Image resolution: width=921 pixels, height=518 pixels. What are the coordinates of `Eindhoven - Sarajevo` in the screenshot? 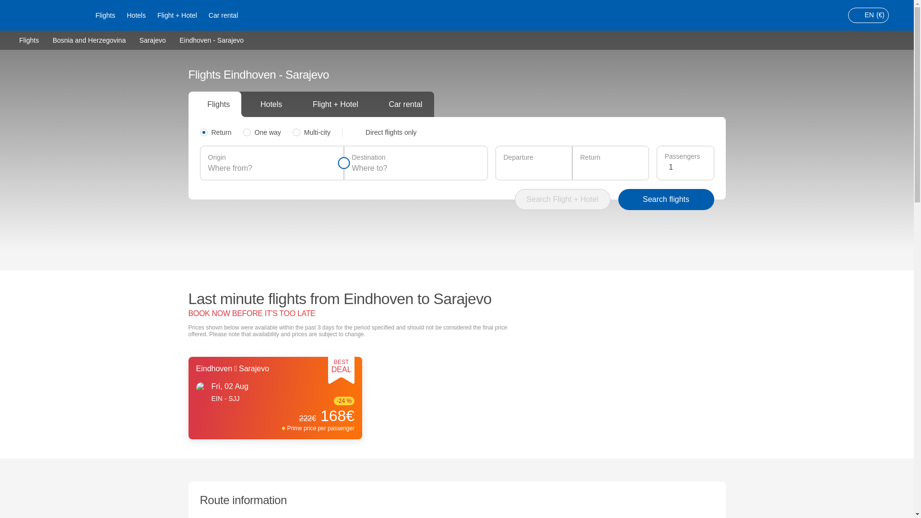 It's located at (212, 40).